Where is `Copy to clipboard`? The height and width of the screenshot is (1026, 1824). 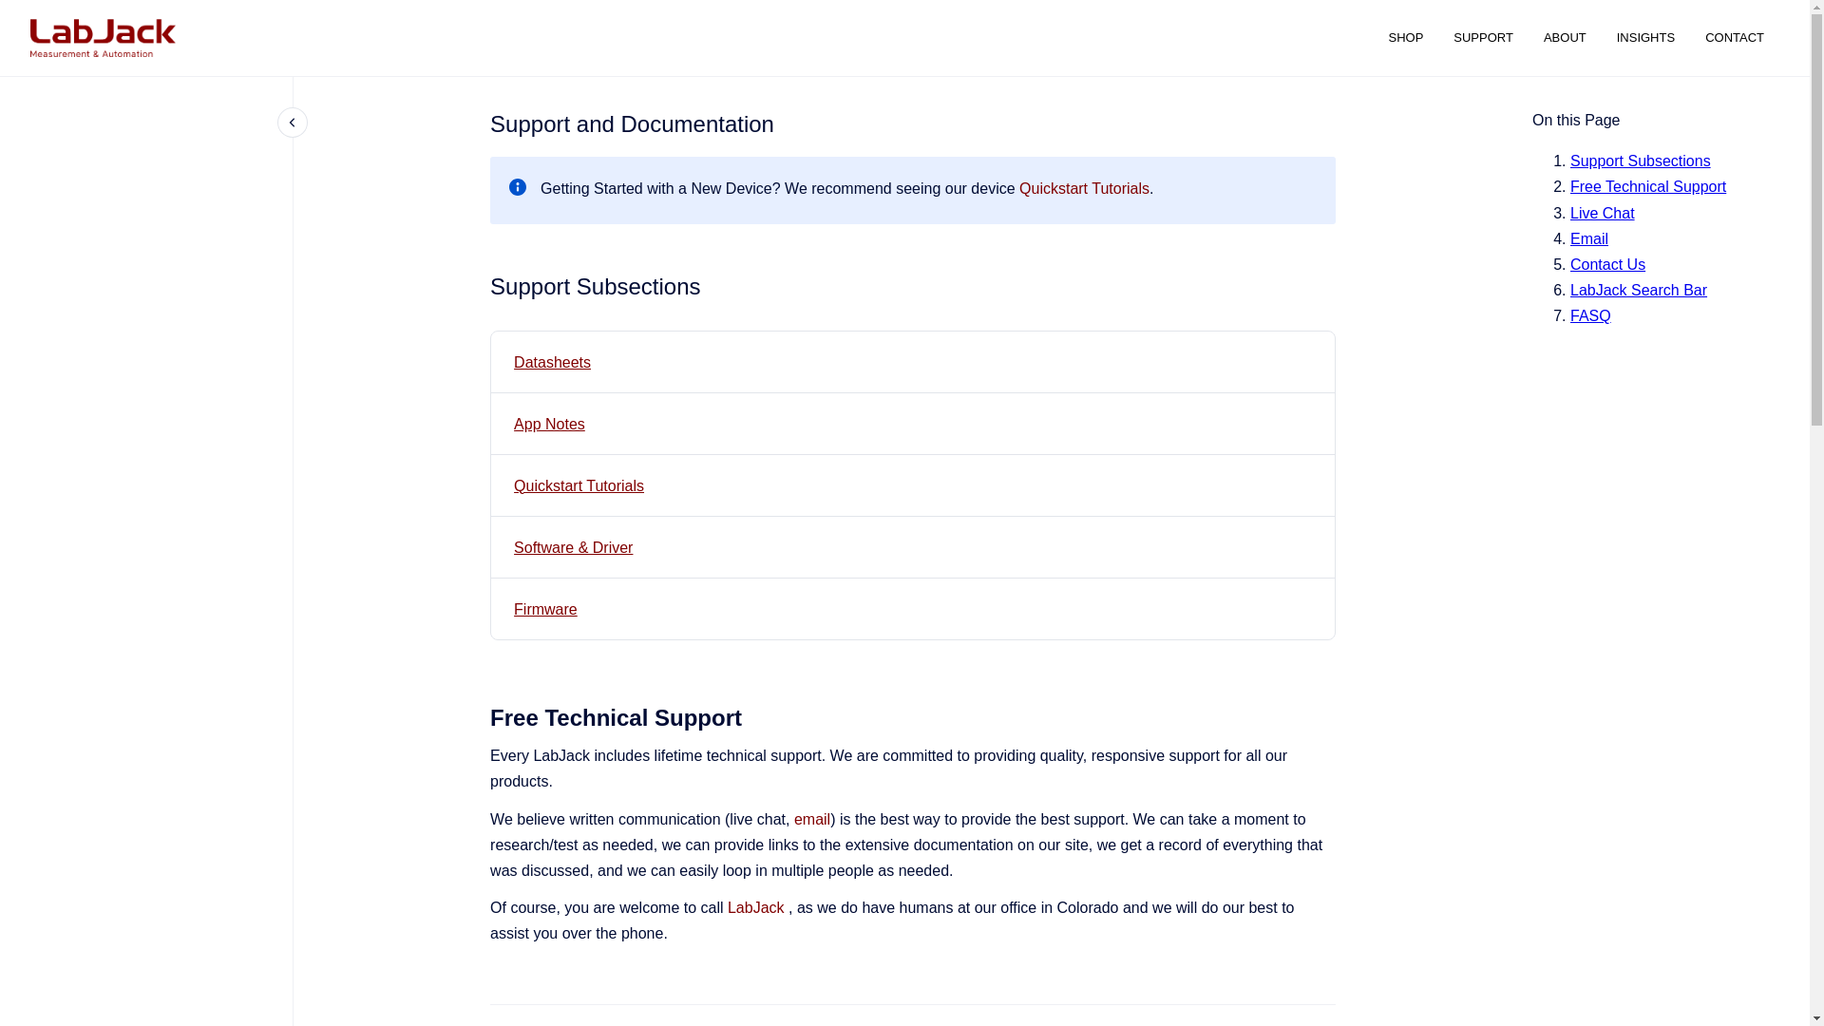
Copy to clipboard is located at coordinates (481, 714).